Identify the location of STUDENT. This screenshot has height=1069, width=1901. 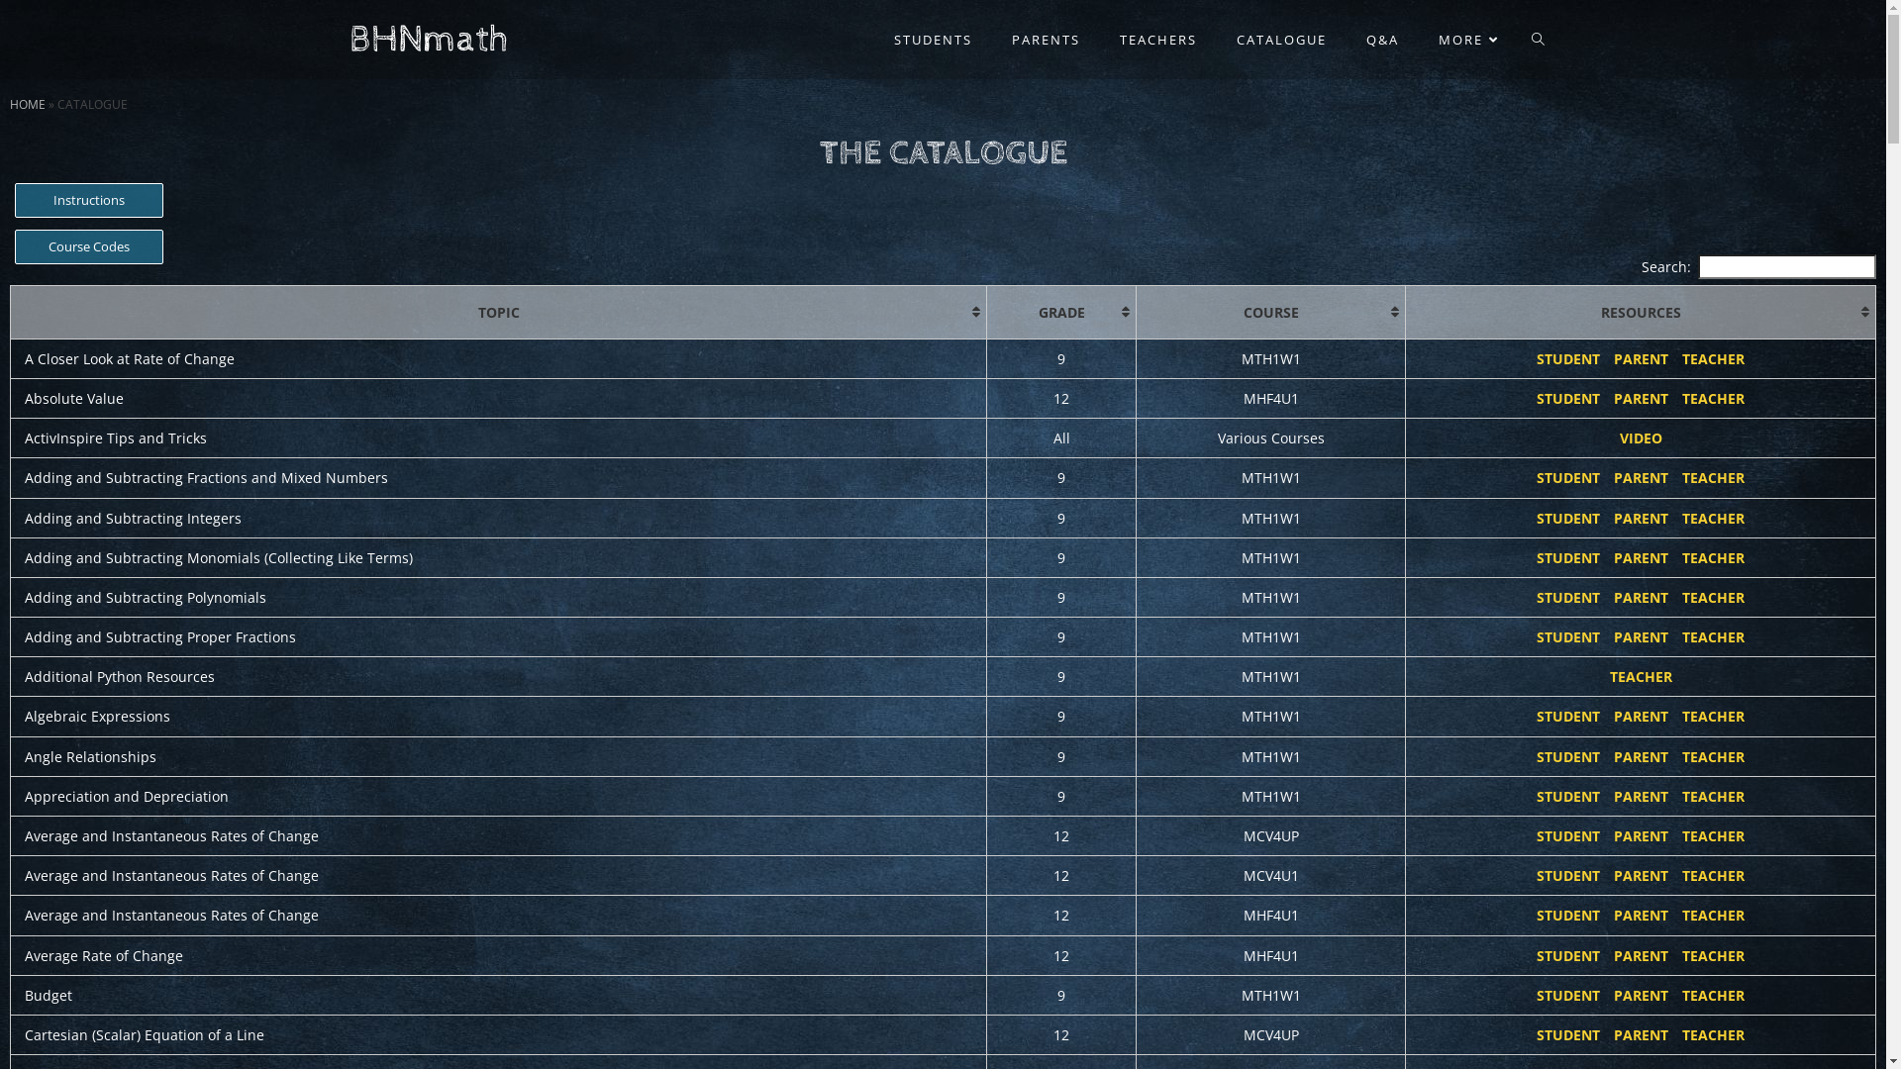
(1568, 756).